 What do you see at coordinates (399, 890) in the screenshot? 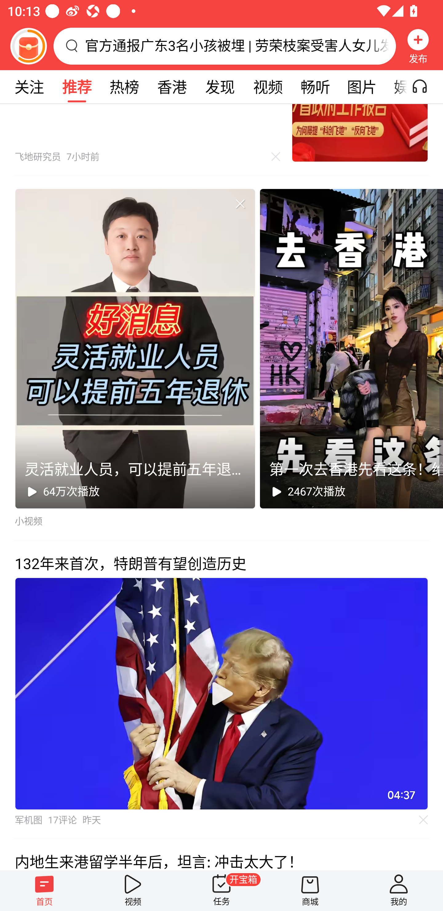
I see `我的` at bounding box center [399, 890].